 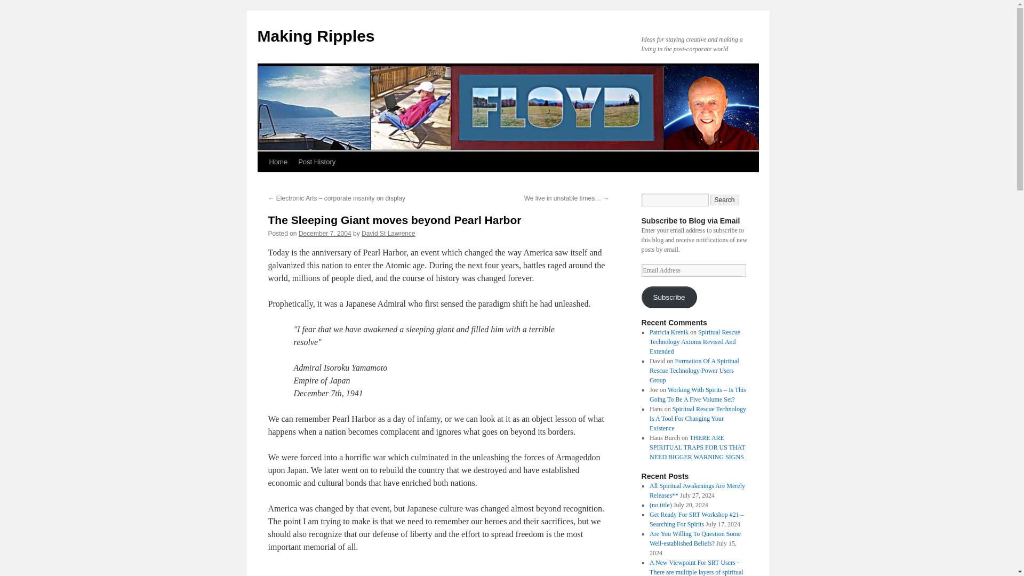 I want to click on Spiritual Rescue Technology Axioms Revised And Extended, so click(x=694, y=341).